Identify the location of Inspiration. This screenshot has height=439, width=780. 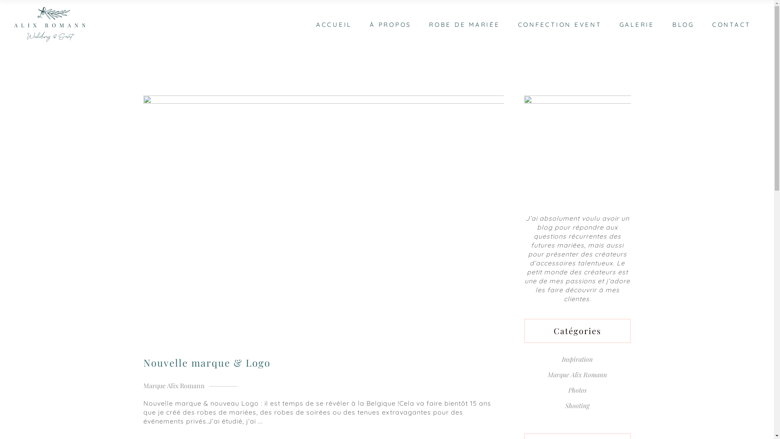
(577, 359).